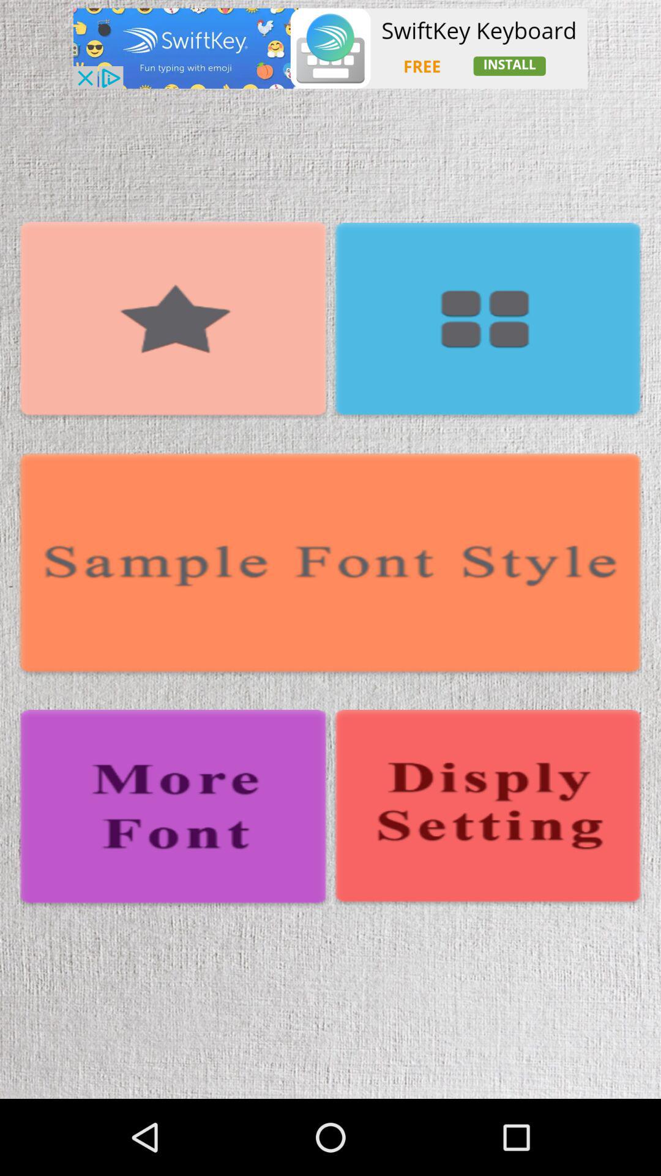 The width and height of the screenshot is (661, 1176). I want to click on enter device settings, so click(487, 809).